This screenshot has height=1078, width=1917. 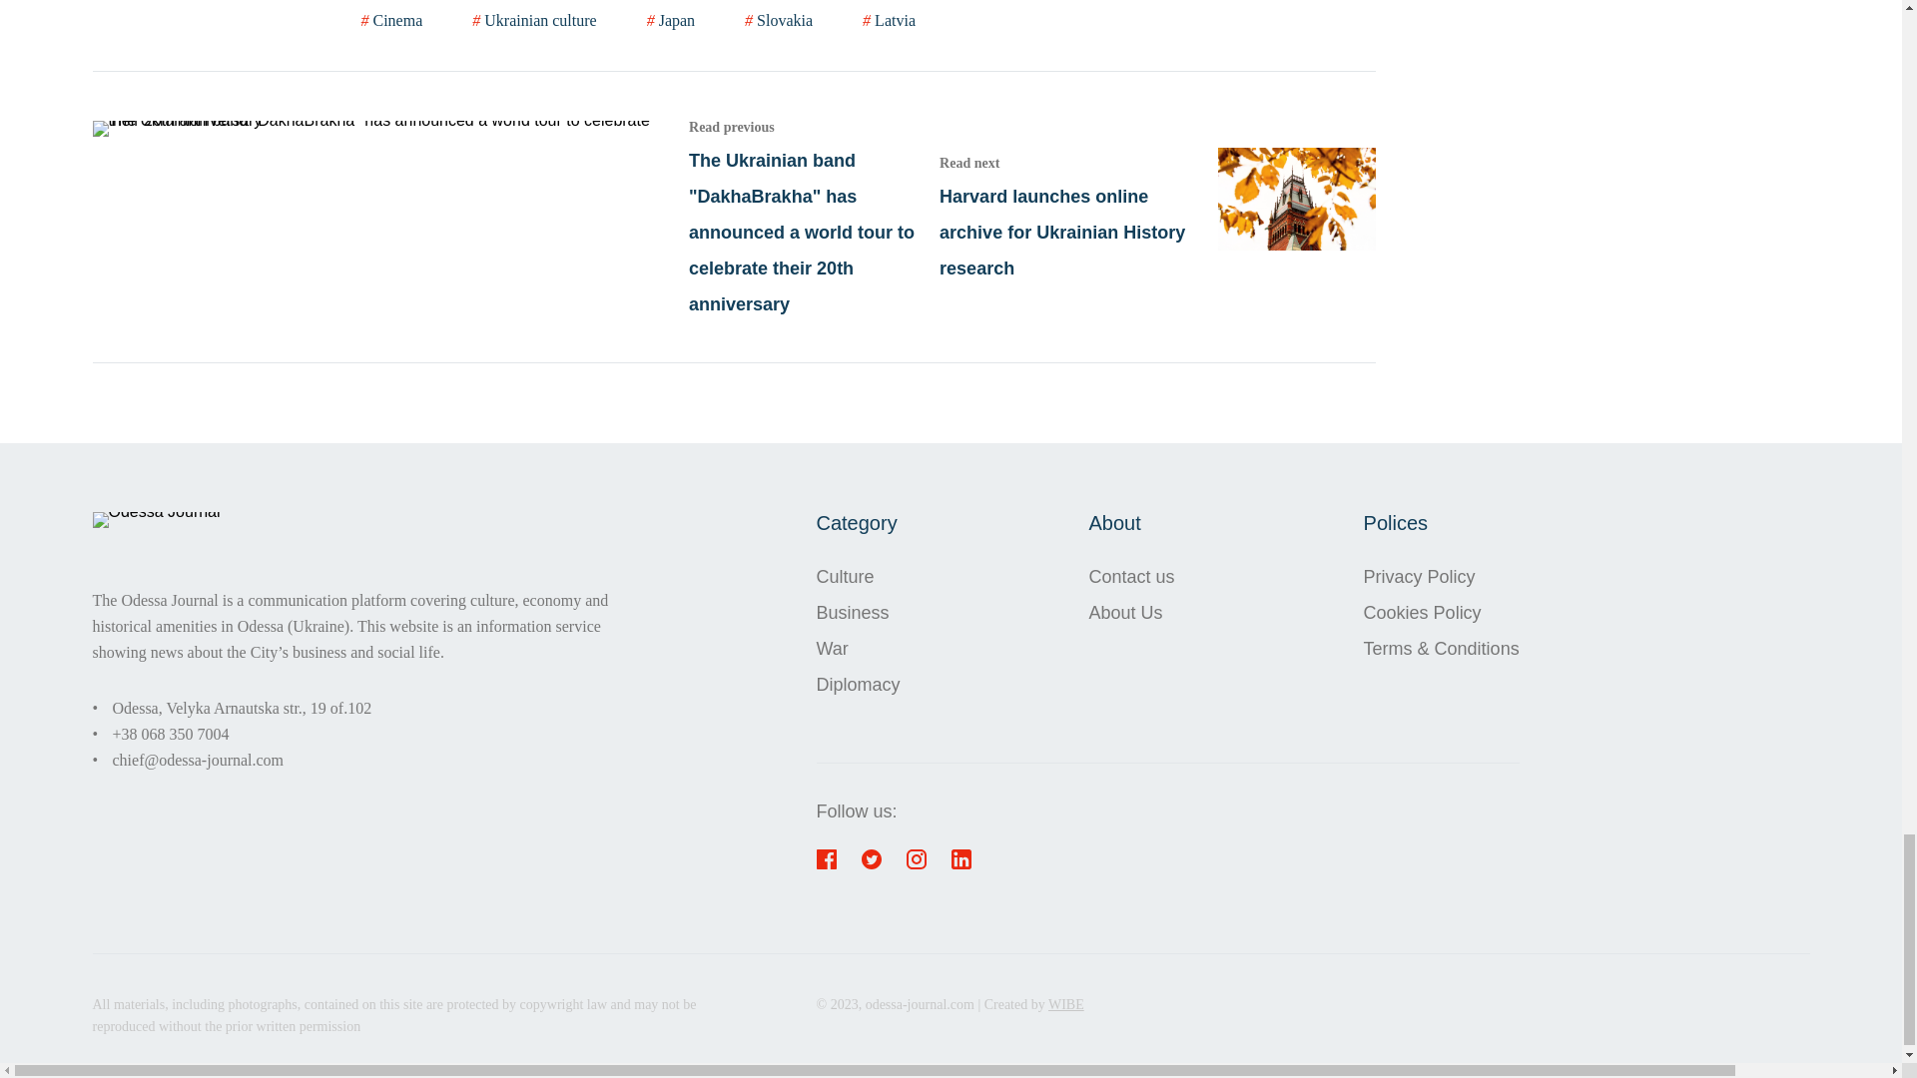 What do you see at coordinates (859, 576) in the screenshot?
I see `Culture` at bounding box center [859, 576].